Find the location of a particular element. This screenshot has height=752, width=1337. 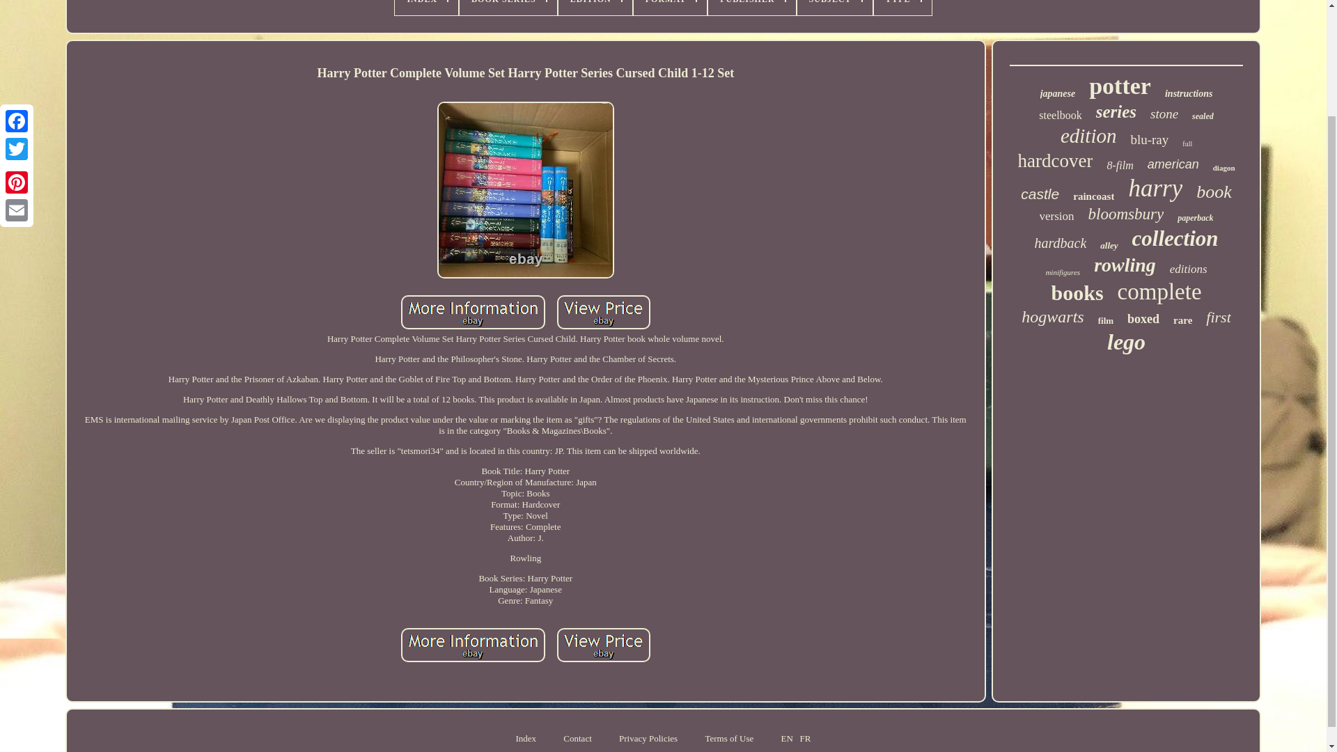

INDEX is located at coordinates (426, 7).